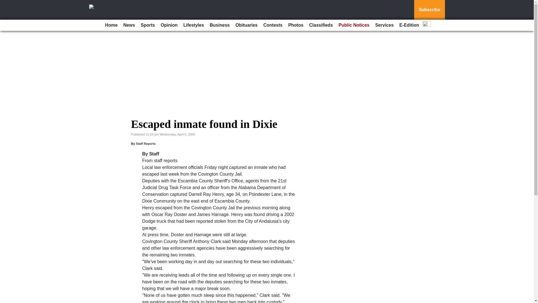 The width and height of the screenshot is (538, 303). I want to click on Go, so click(5, 3).